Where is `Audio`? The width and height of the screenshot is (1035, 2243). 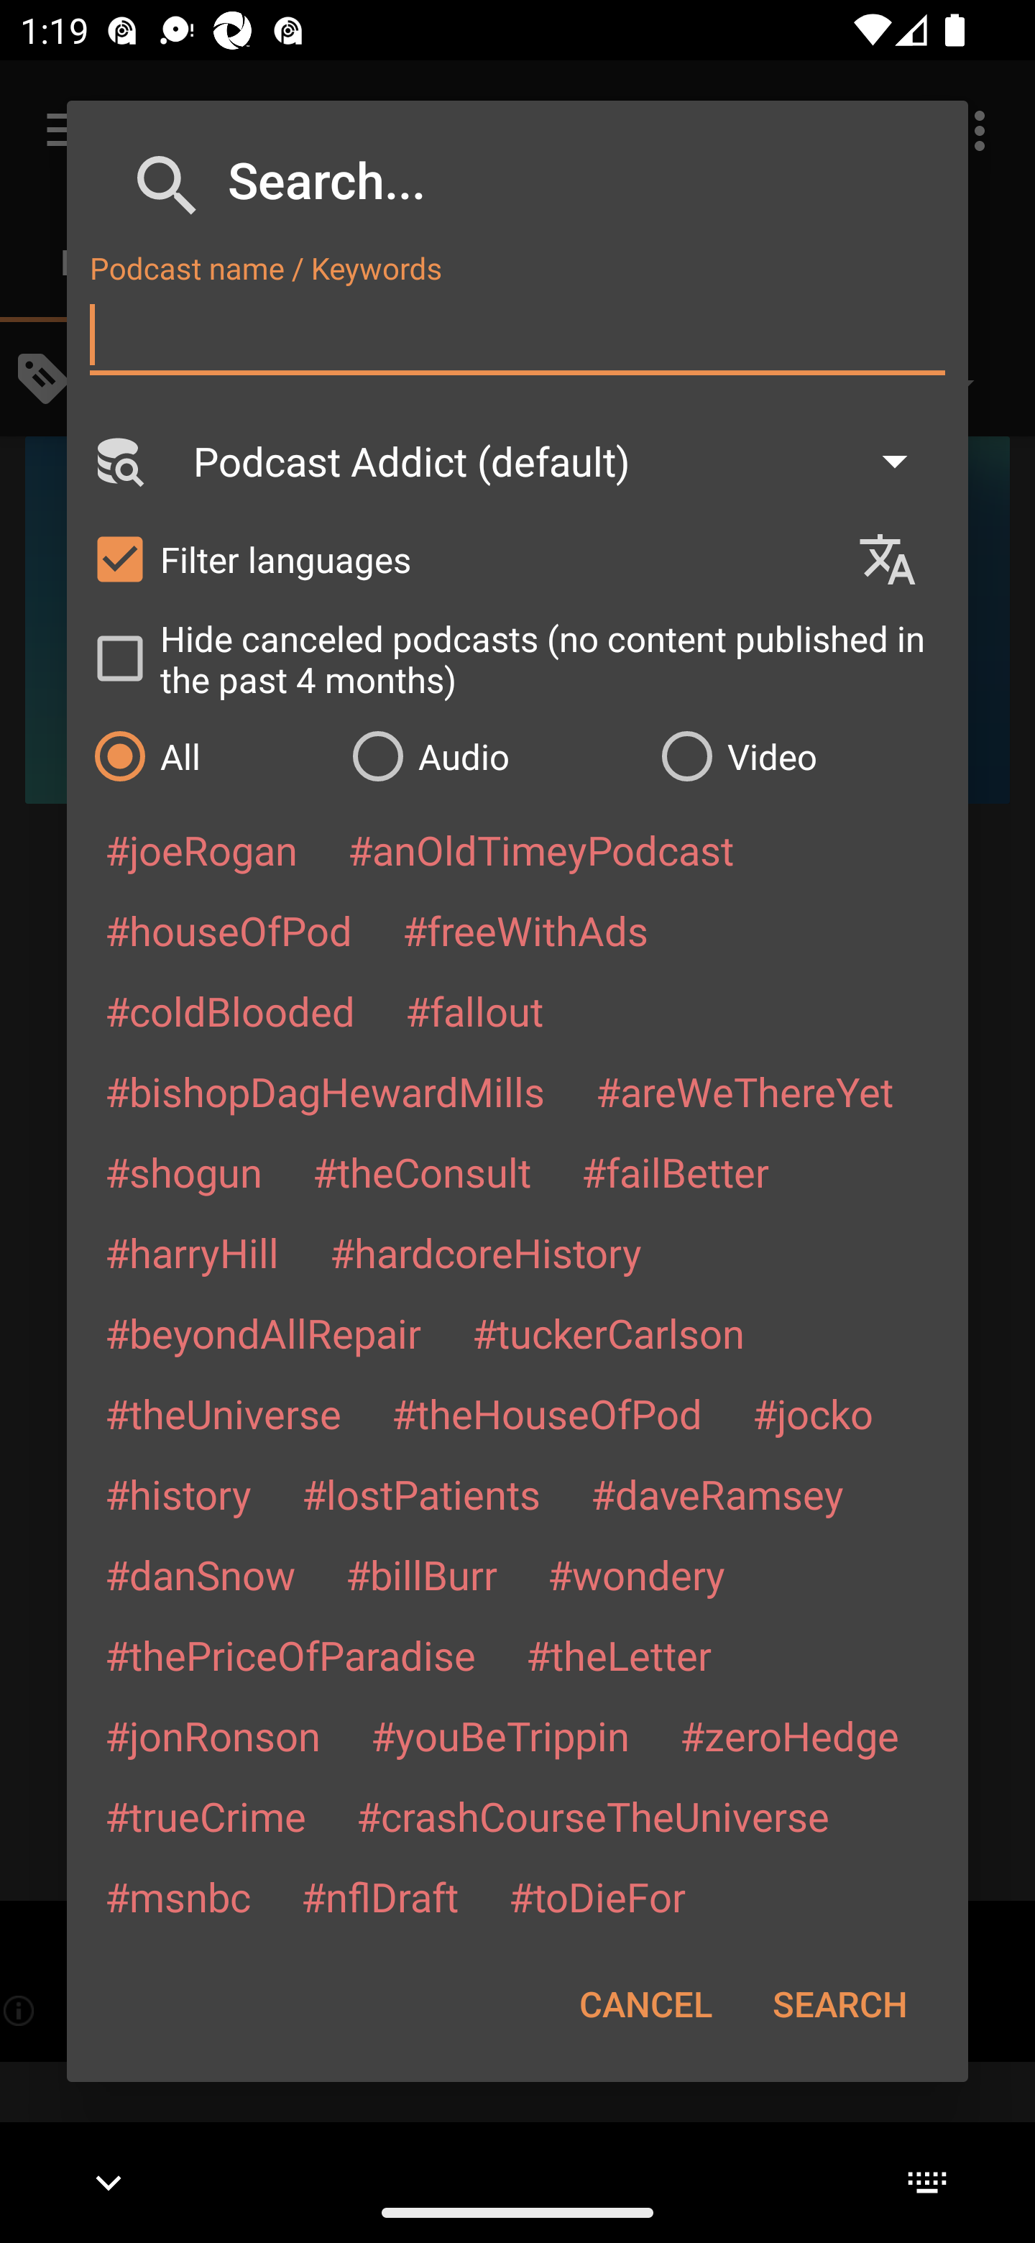
Audio is located at coordinates (492, 756).